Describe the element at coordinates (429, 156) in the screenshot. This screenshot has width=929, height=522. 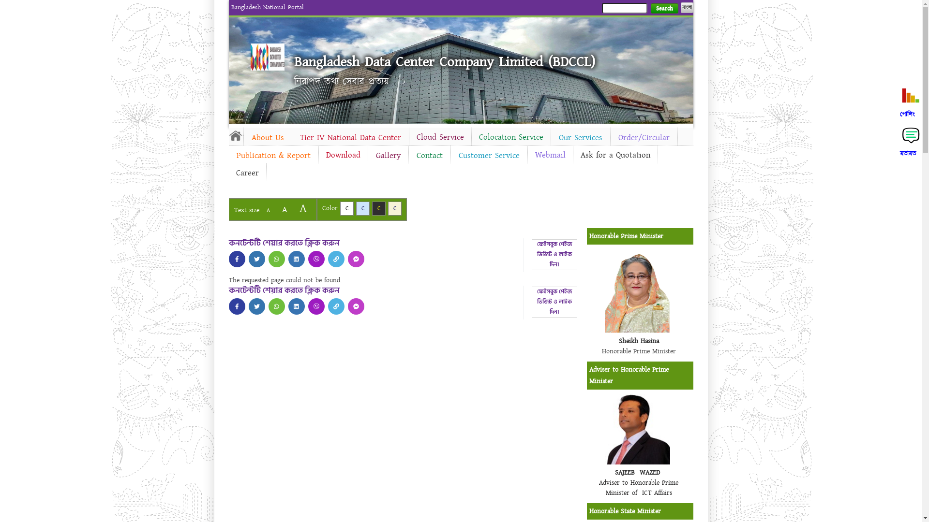
I see `Contact` at that location.